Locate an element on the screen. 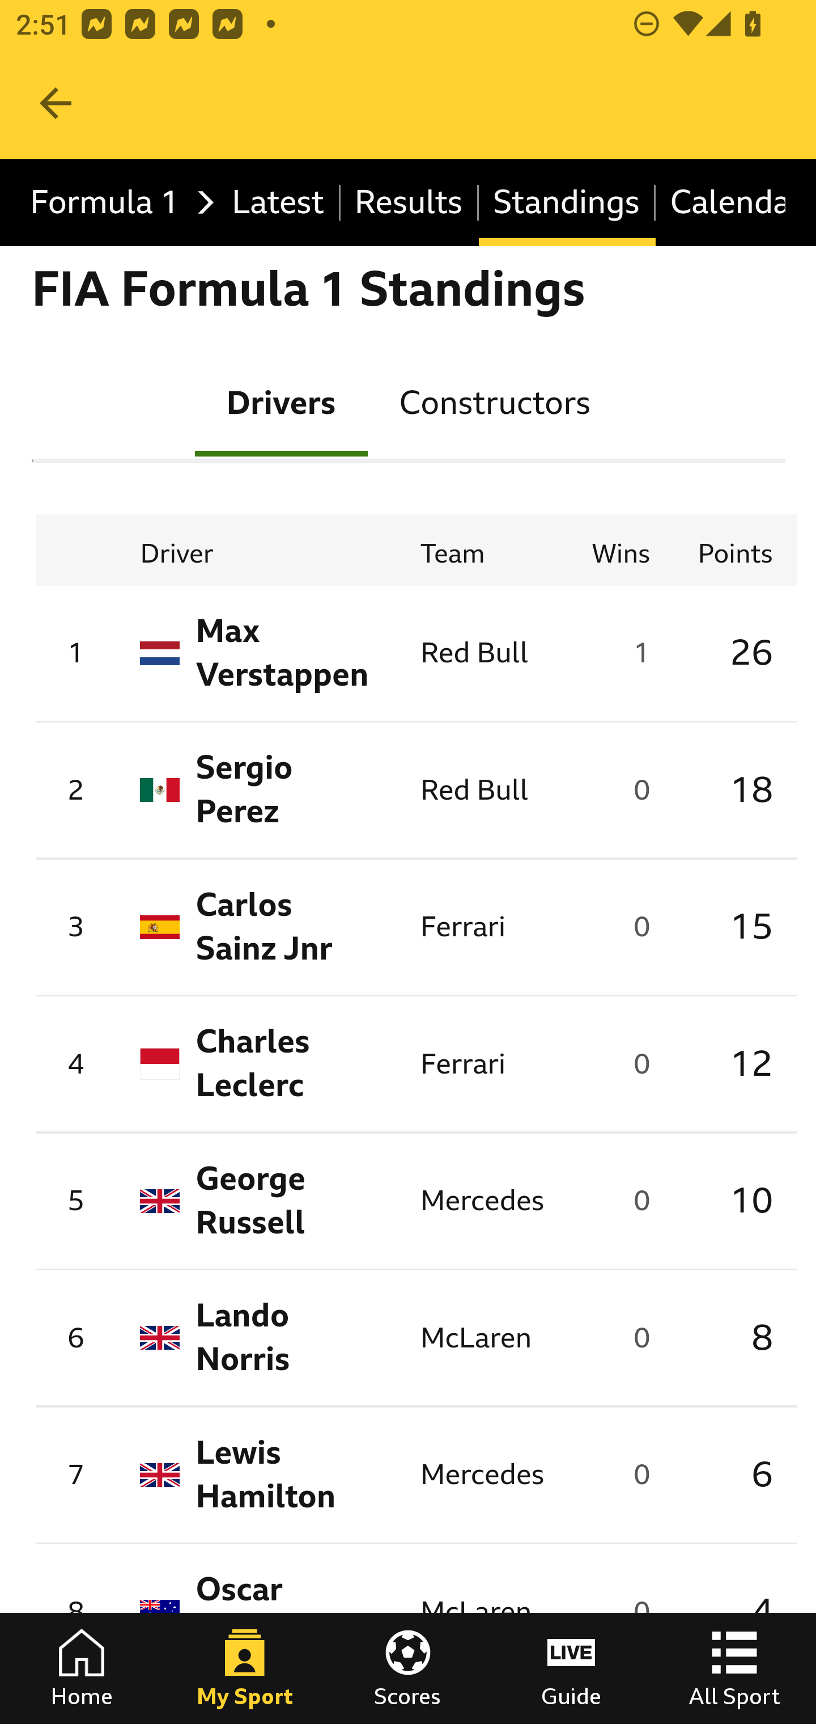 The image size is (816, 1724). Scores is located at coordinates (408, 1668).